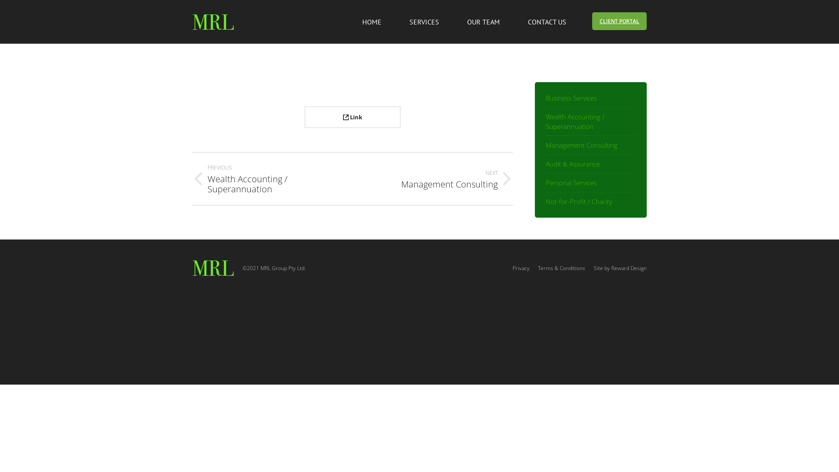 This screenshot has width=839, height=472. I want to click on OUR TEAM, so click(483, 22).